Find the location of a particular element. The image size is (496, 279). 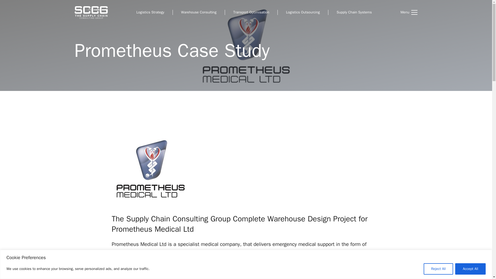

Reject All is located at coordinates (438, 269).